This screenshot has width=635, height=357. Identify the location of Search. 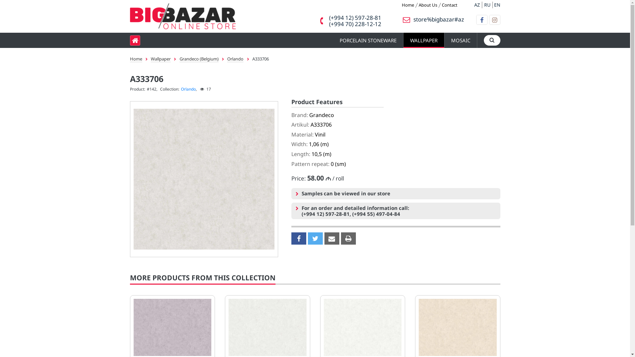
(492, 40).